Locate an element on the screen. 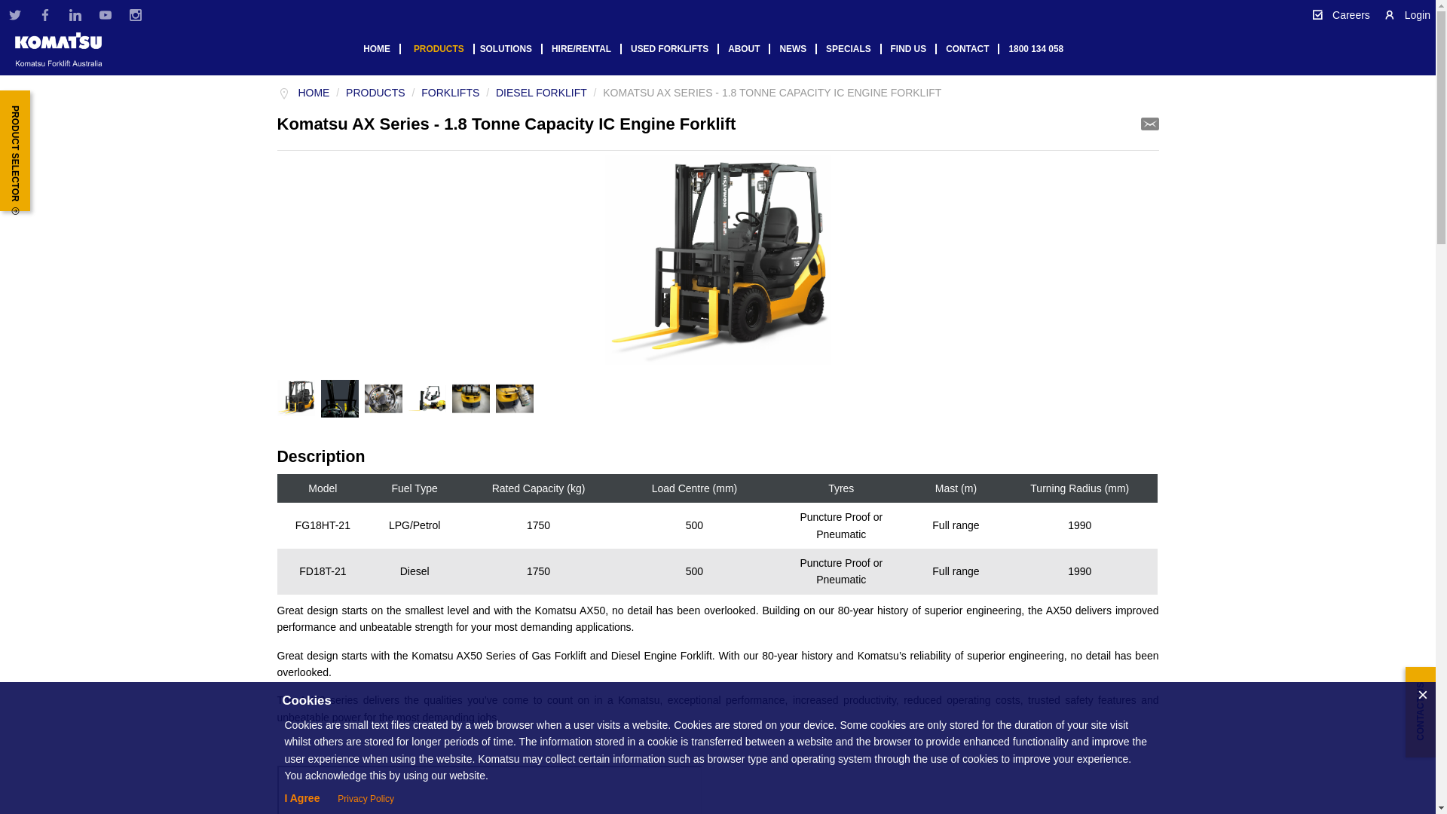 The width and height of the screenshot is (1447, 814). DIESEL FORKLIFT is located at coordinates (541, 93).